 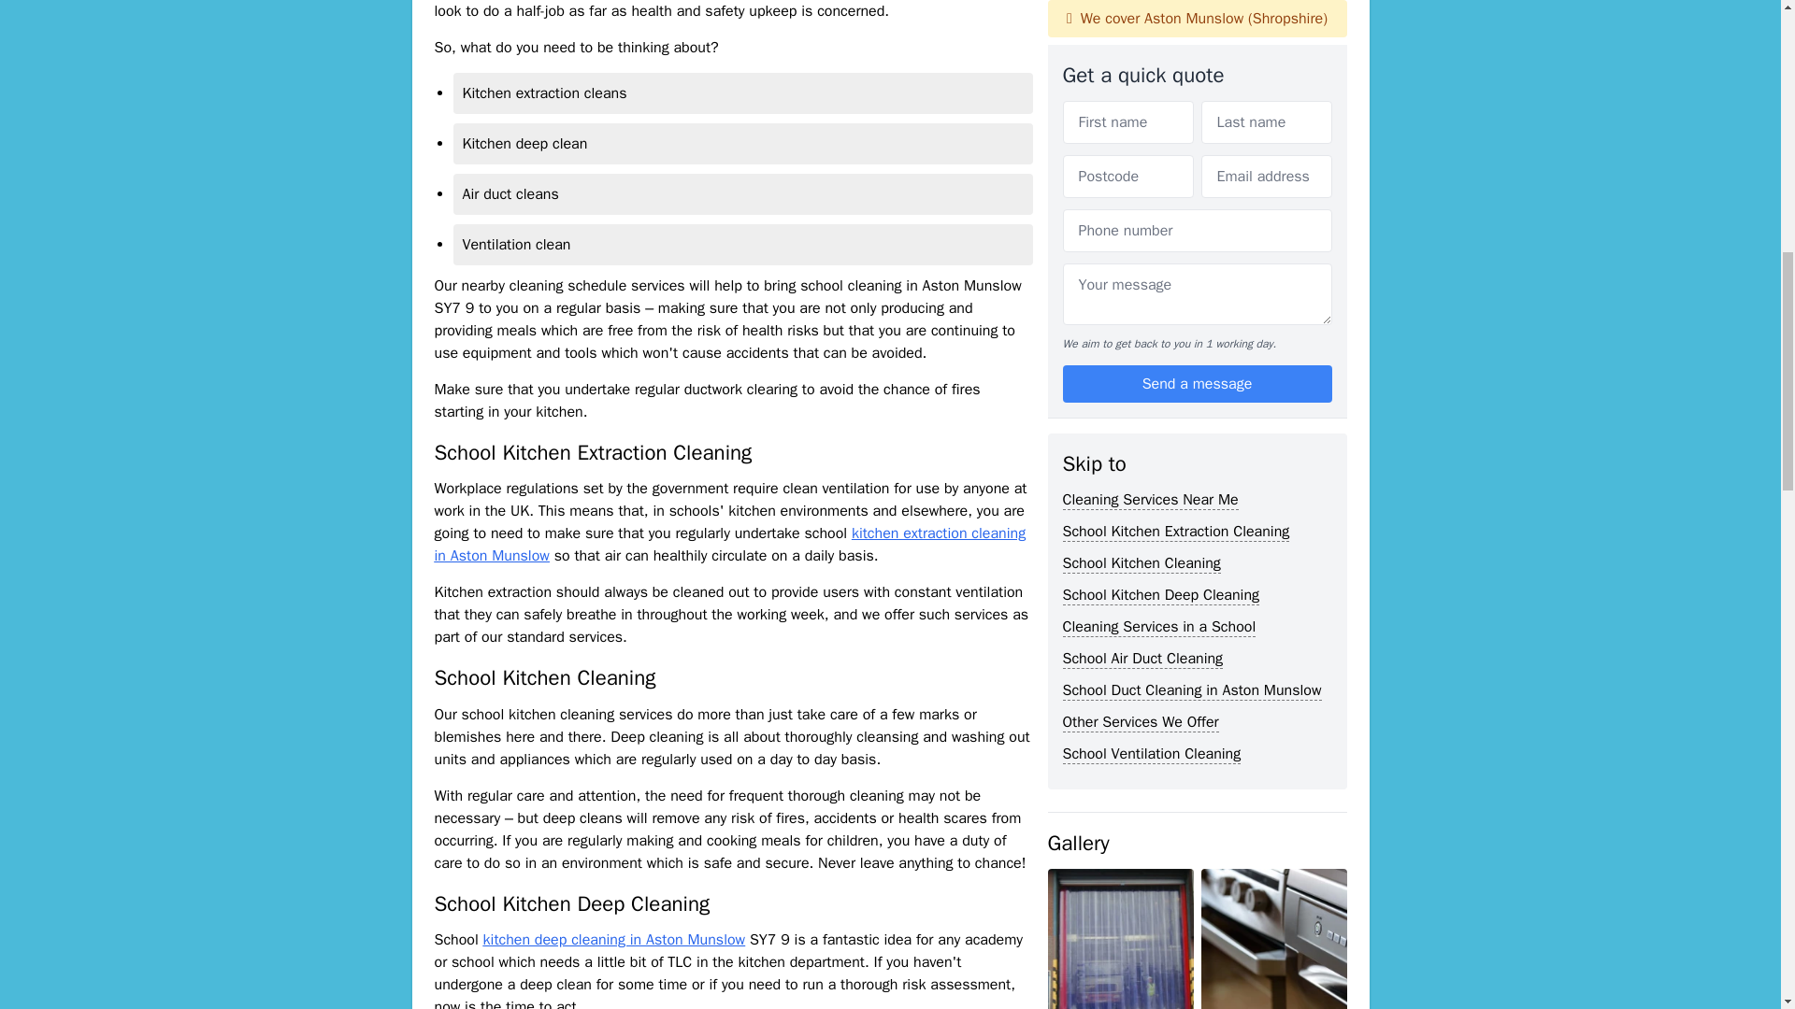 What do you see at coordinates (1161, 103) in the screenshot?
I see `School Kitchen Deep Cleaning` at bounding box center [1161, 103].